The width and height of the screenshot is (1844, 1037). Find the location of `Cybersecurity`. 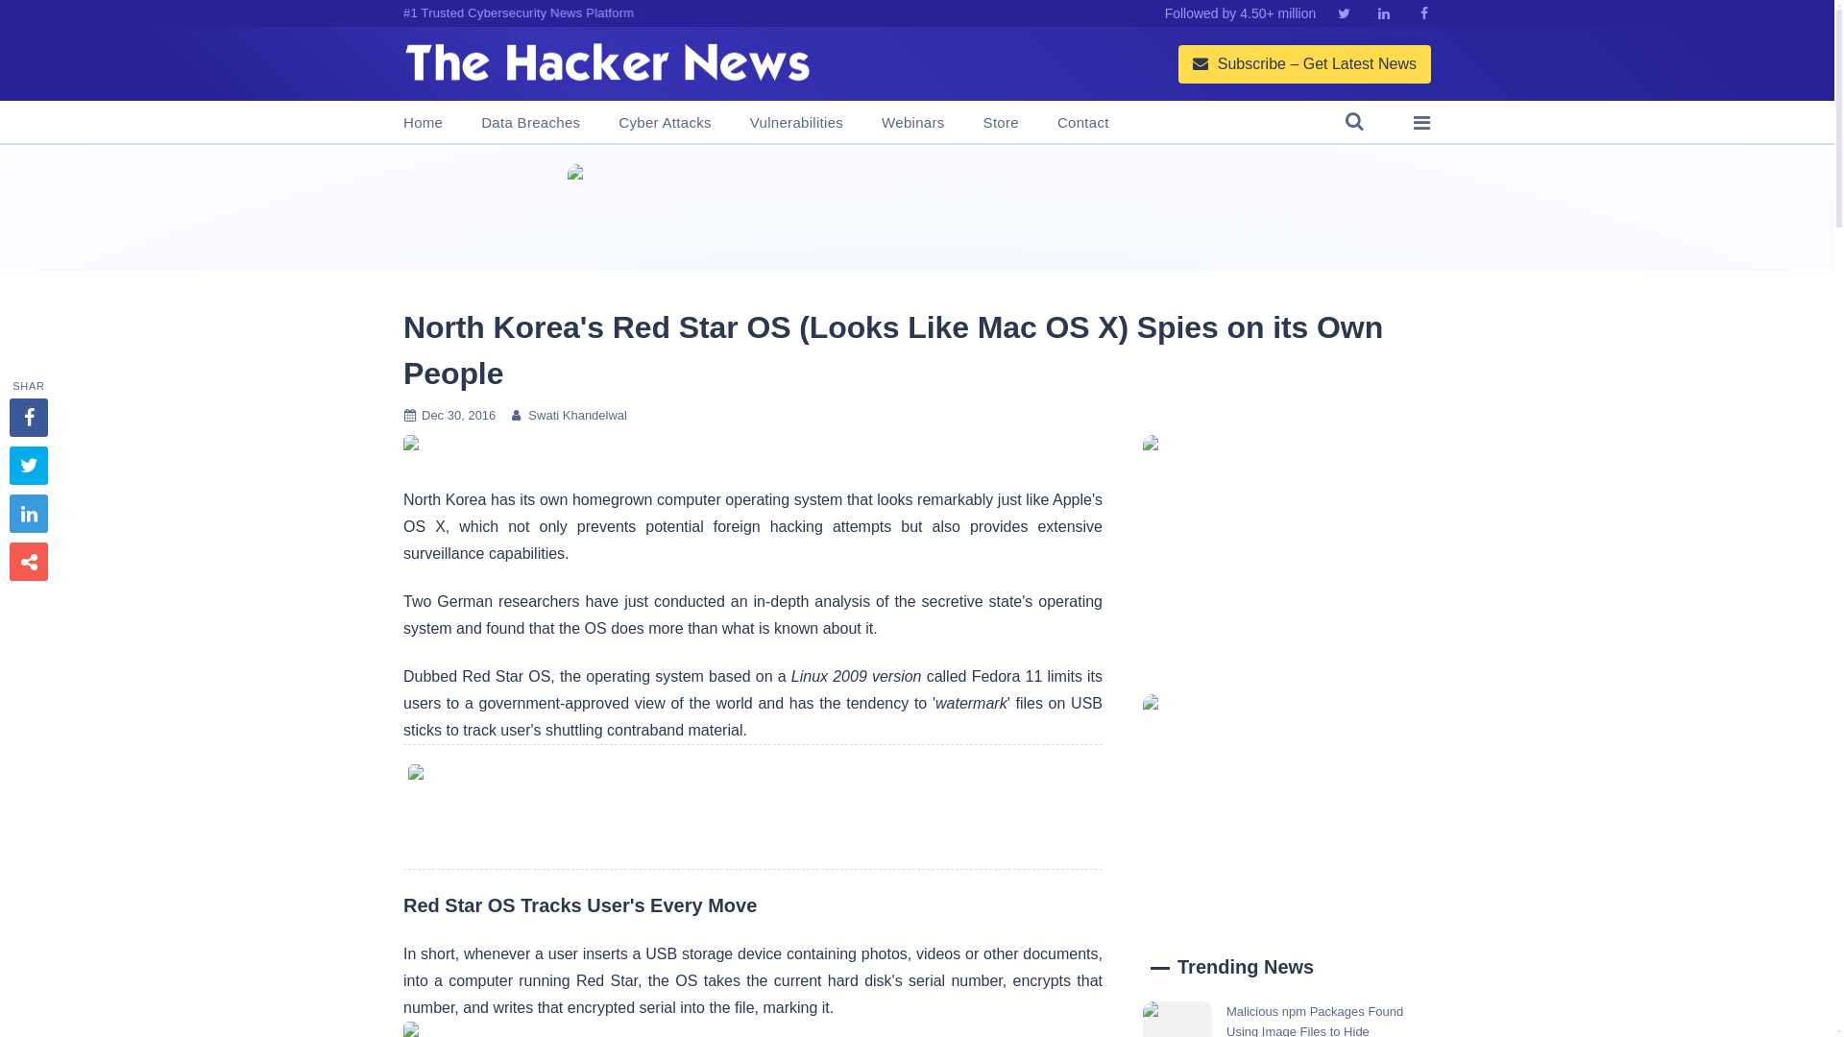

Cybersecurity is located at coordinates (752, 807).